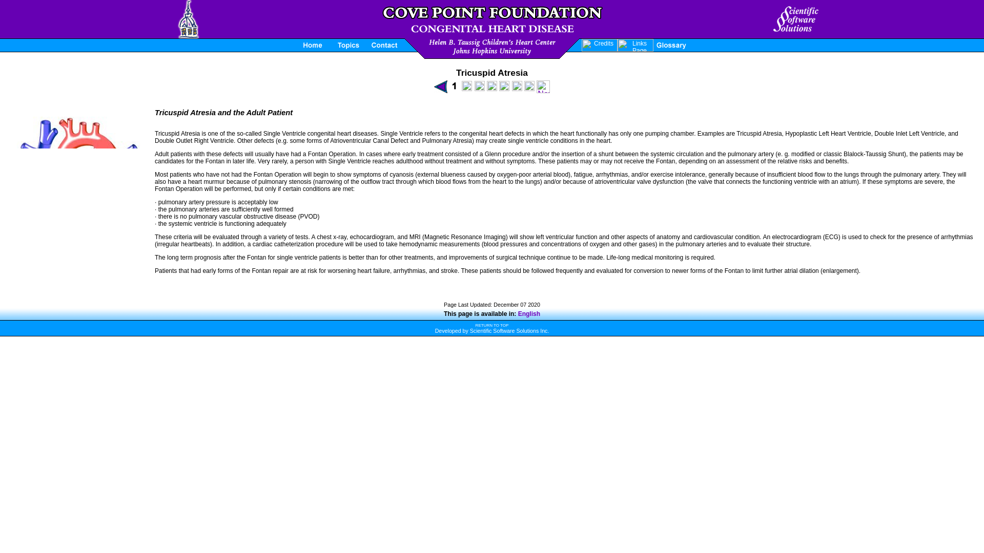  Describe the element at coordinates (529, 88) in the screenshot. I see `Pregnancy Issues` at that location.